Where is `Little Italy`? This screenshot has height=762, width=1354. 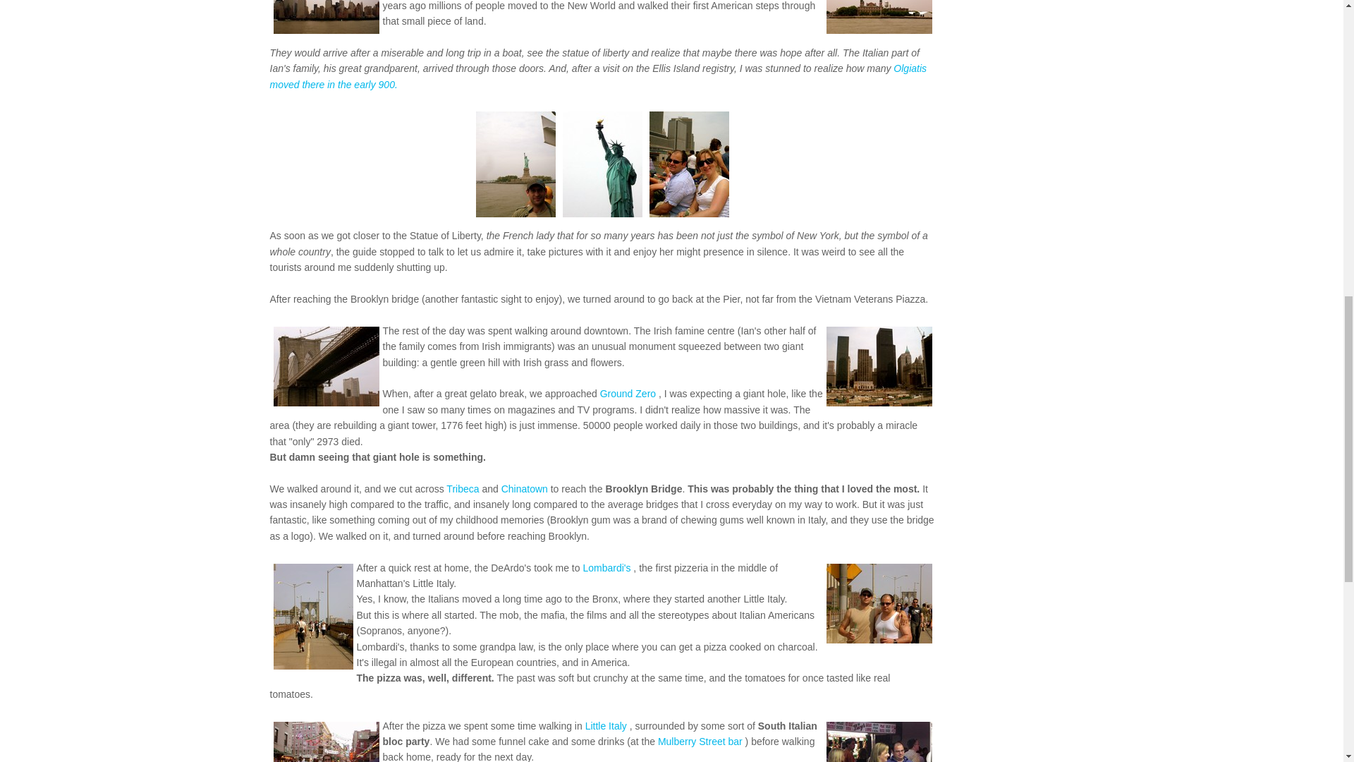 Little Italy is located at coordinates (605, 725).